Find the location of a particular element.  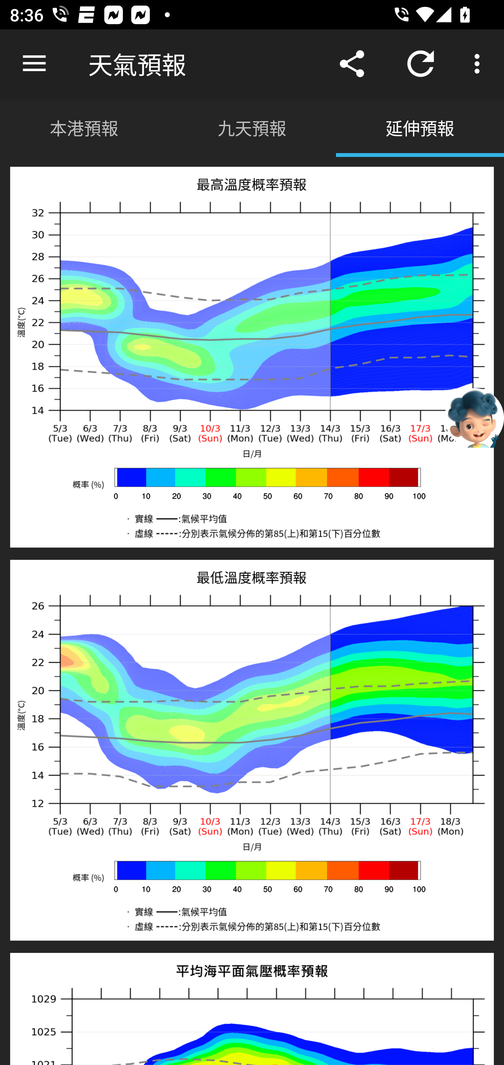

本港預報 is located at coordinates (84, 127).